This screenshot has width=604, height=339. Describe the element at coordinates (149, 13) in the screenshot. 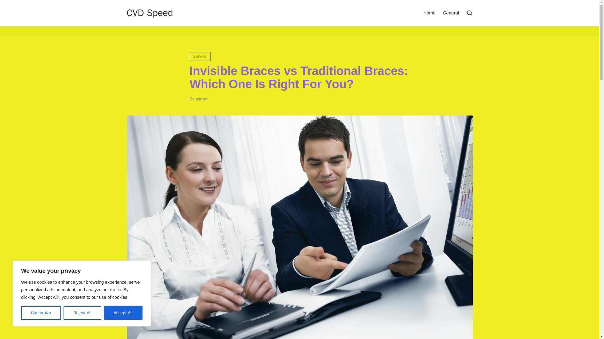

I see `CVD Speed` at that location.